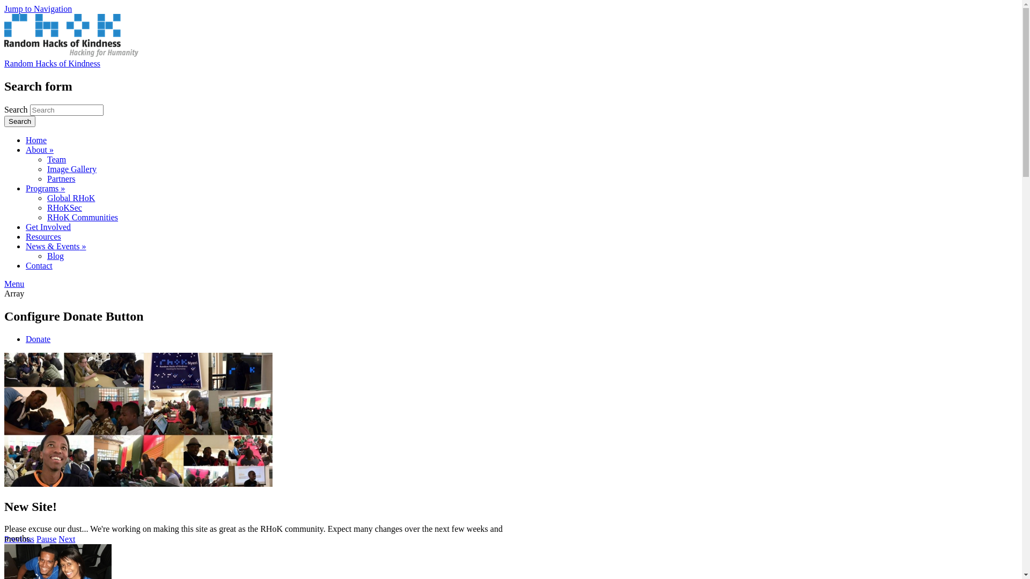 This screenshot has height=579, width=1030. I want to click on RHoK Communities, so click(83, 218).